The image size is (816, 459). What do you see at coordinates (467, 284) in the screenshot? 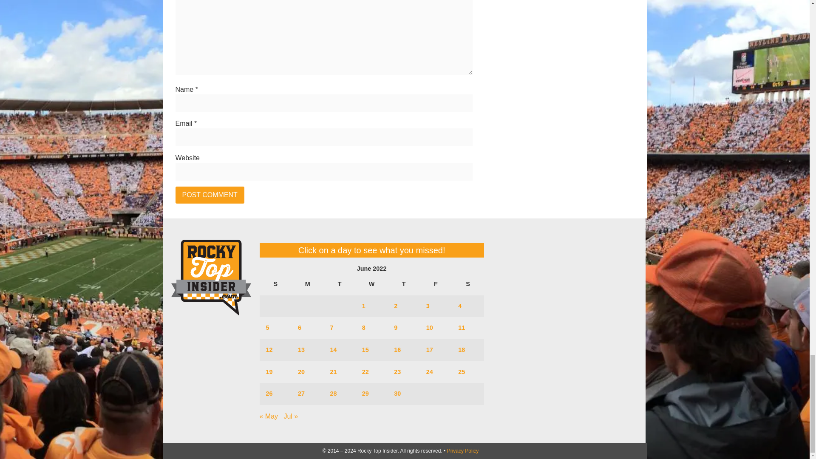
I see `Saturday` at bounding box center [467, 284].